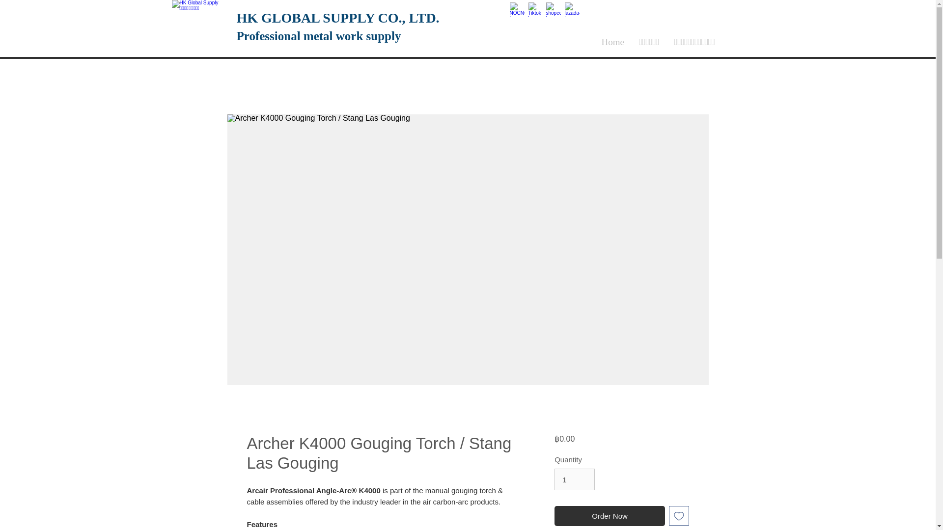  Describe the element at coordinates (609, 516) in the screenshot. I see `Order Now` at that location.